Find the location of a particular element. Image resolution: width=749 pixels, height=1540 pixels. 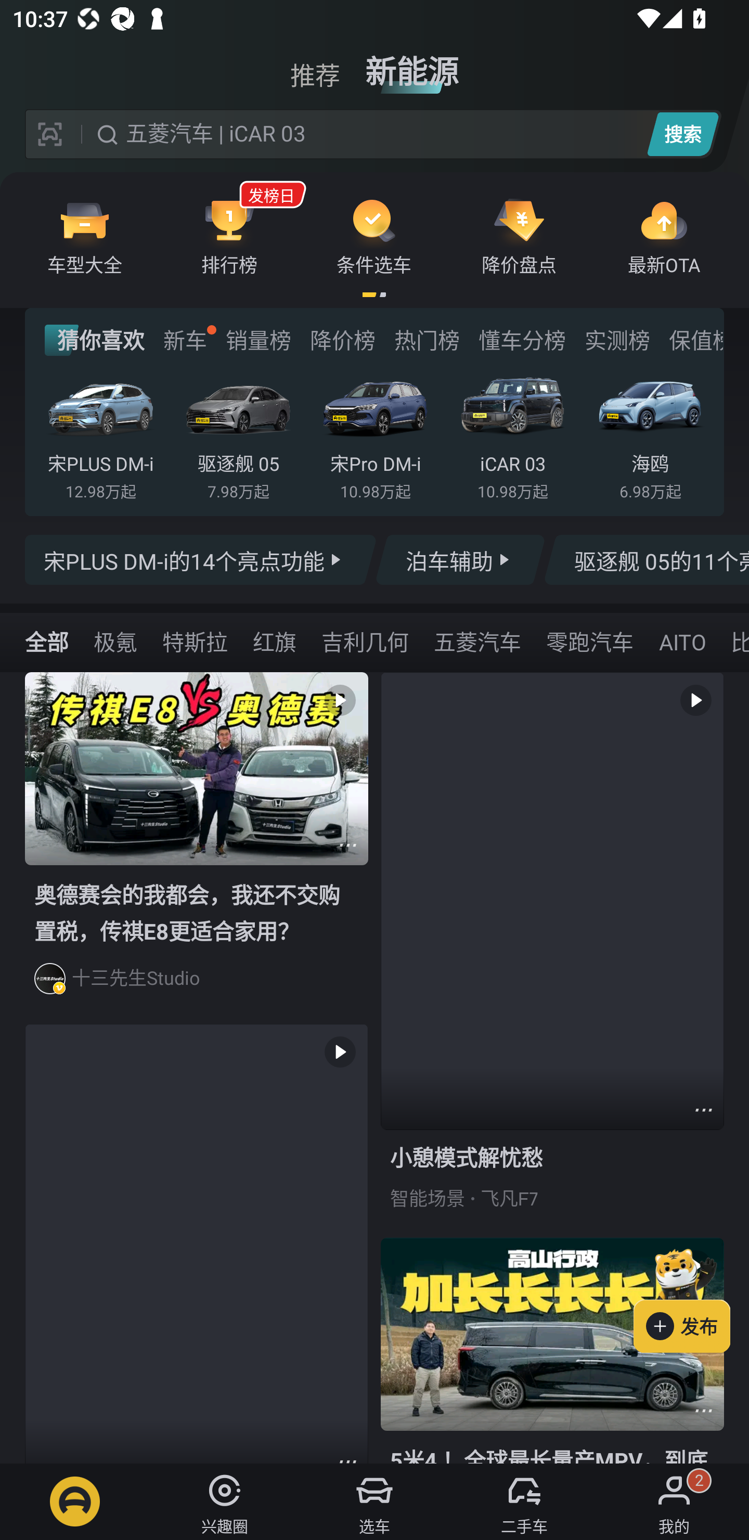

海鸥 6.98万起 is located at coordinates (650, 435).